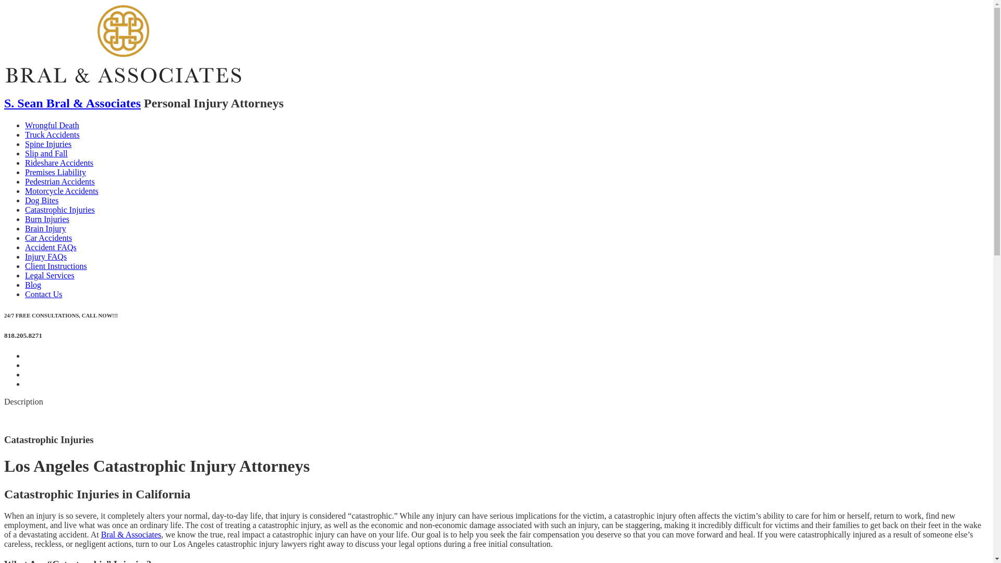 The image size is (1001, 563). I want to click on Spine Injuries, so click(48, 144).